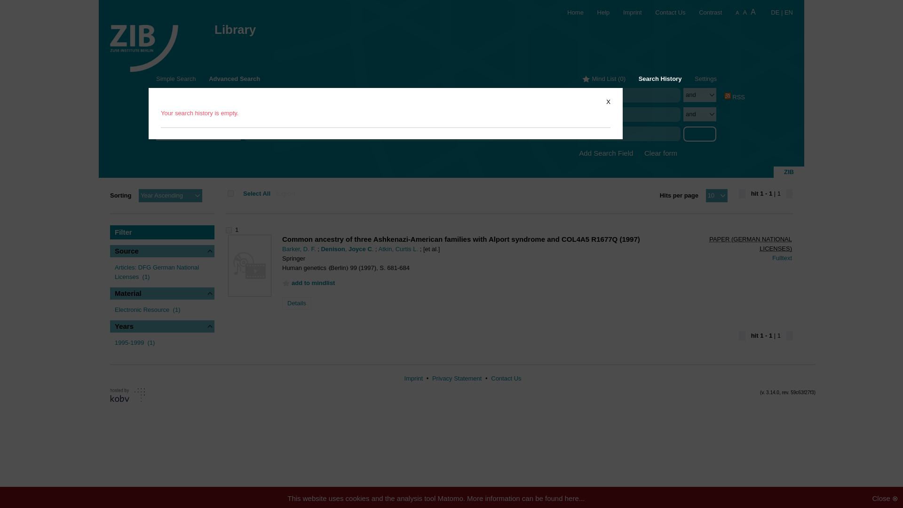 Image resolution: width=903 pixels, height=508 pixels. What do you see at coordinates (230, 193) in the screenshot?
I see `on` at bounding box center [230, 193].